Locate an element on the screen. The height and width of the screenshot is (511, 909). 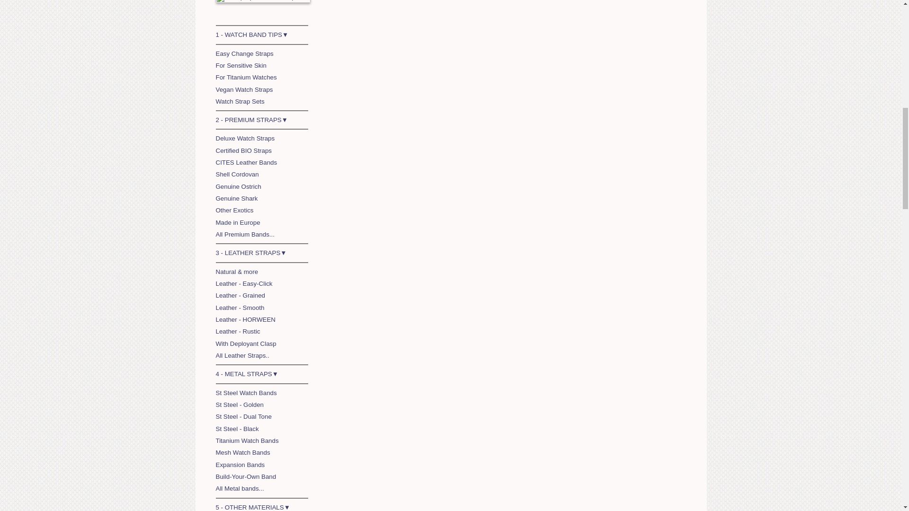
Watch Strap Sets is located at coordinates (240, 101).